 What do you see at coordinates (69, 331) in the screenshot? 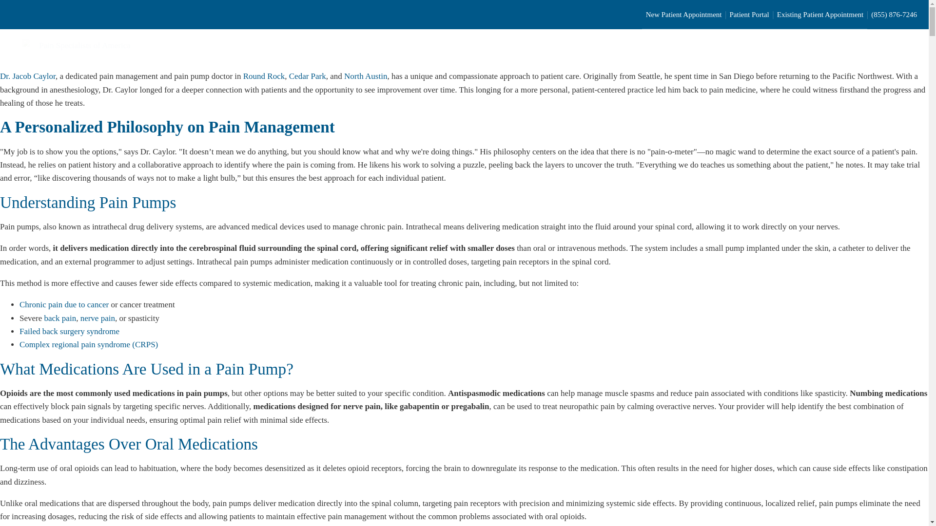
I see `Failed back surgery syndrome` at bounding box center [69, 331].